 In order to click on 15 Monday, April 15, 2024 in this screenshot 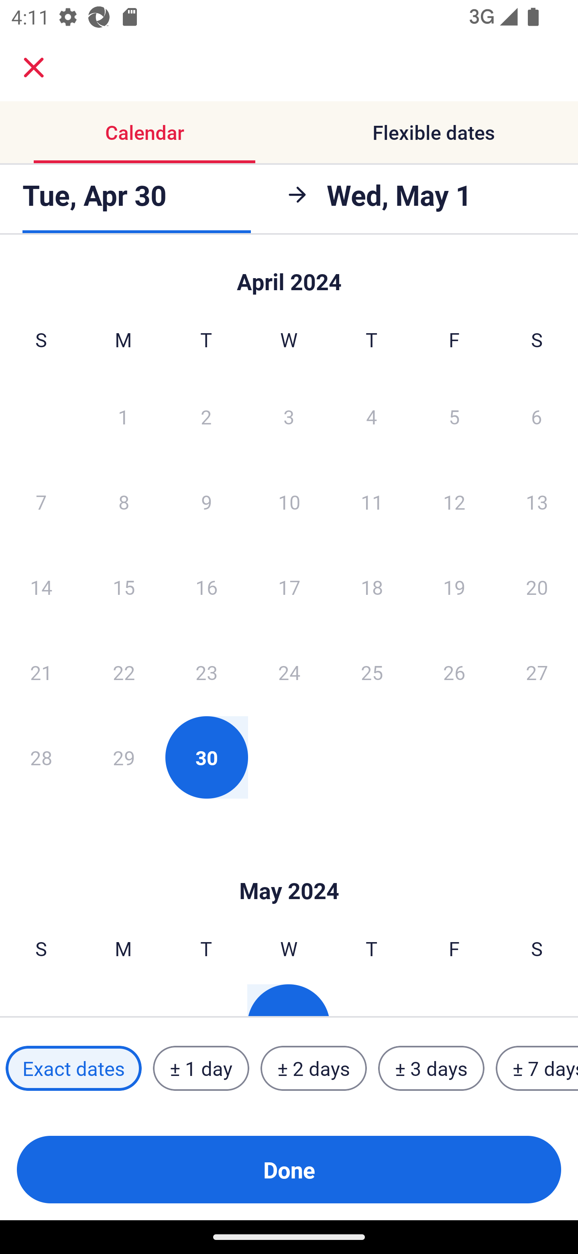, I will do `click(124, 587)`.